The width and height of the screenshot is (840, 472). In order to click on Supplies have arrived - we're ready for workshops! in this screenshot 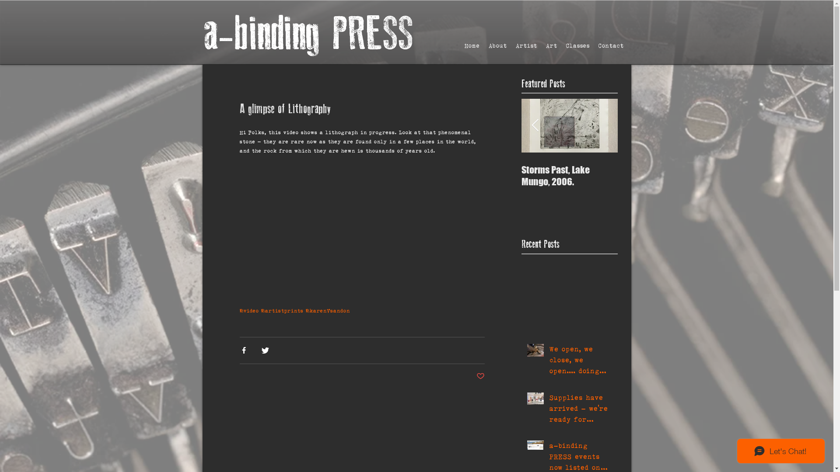, I will do `click(281, 182)`.